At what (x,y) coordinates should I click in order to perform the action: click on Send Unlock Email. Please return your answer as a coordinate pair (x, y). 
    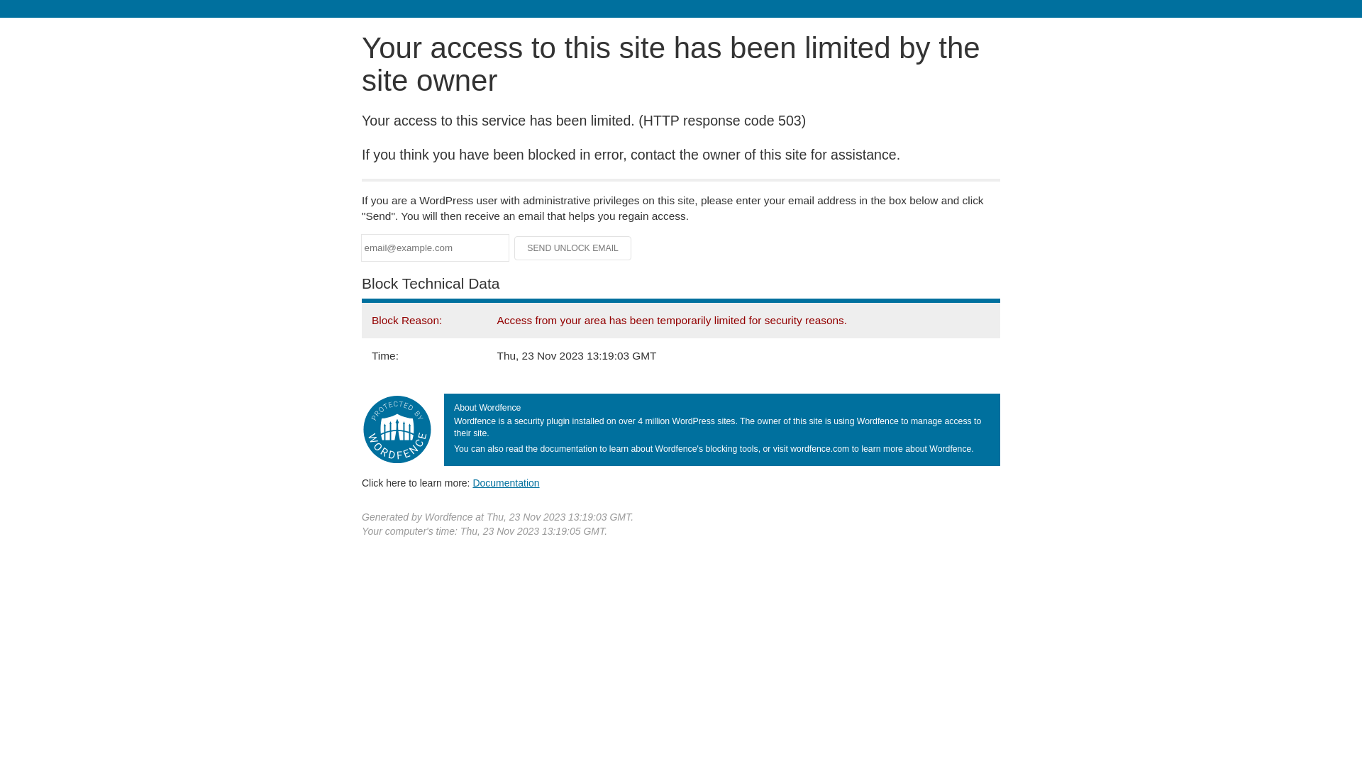
    Looking at the image, I should click on (573, 248).